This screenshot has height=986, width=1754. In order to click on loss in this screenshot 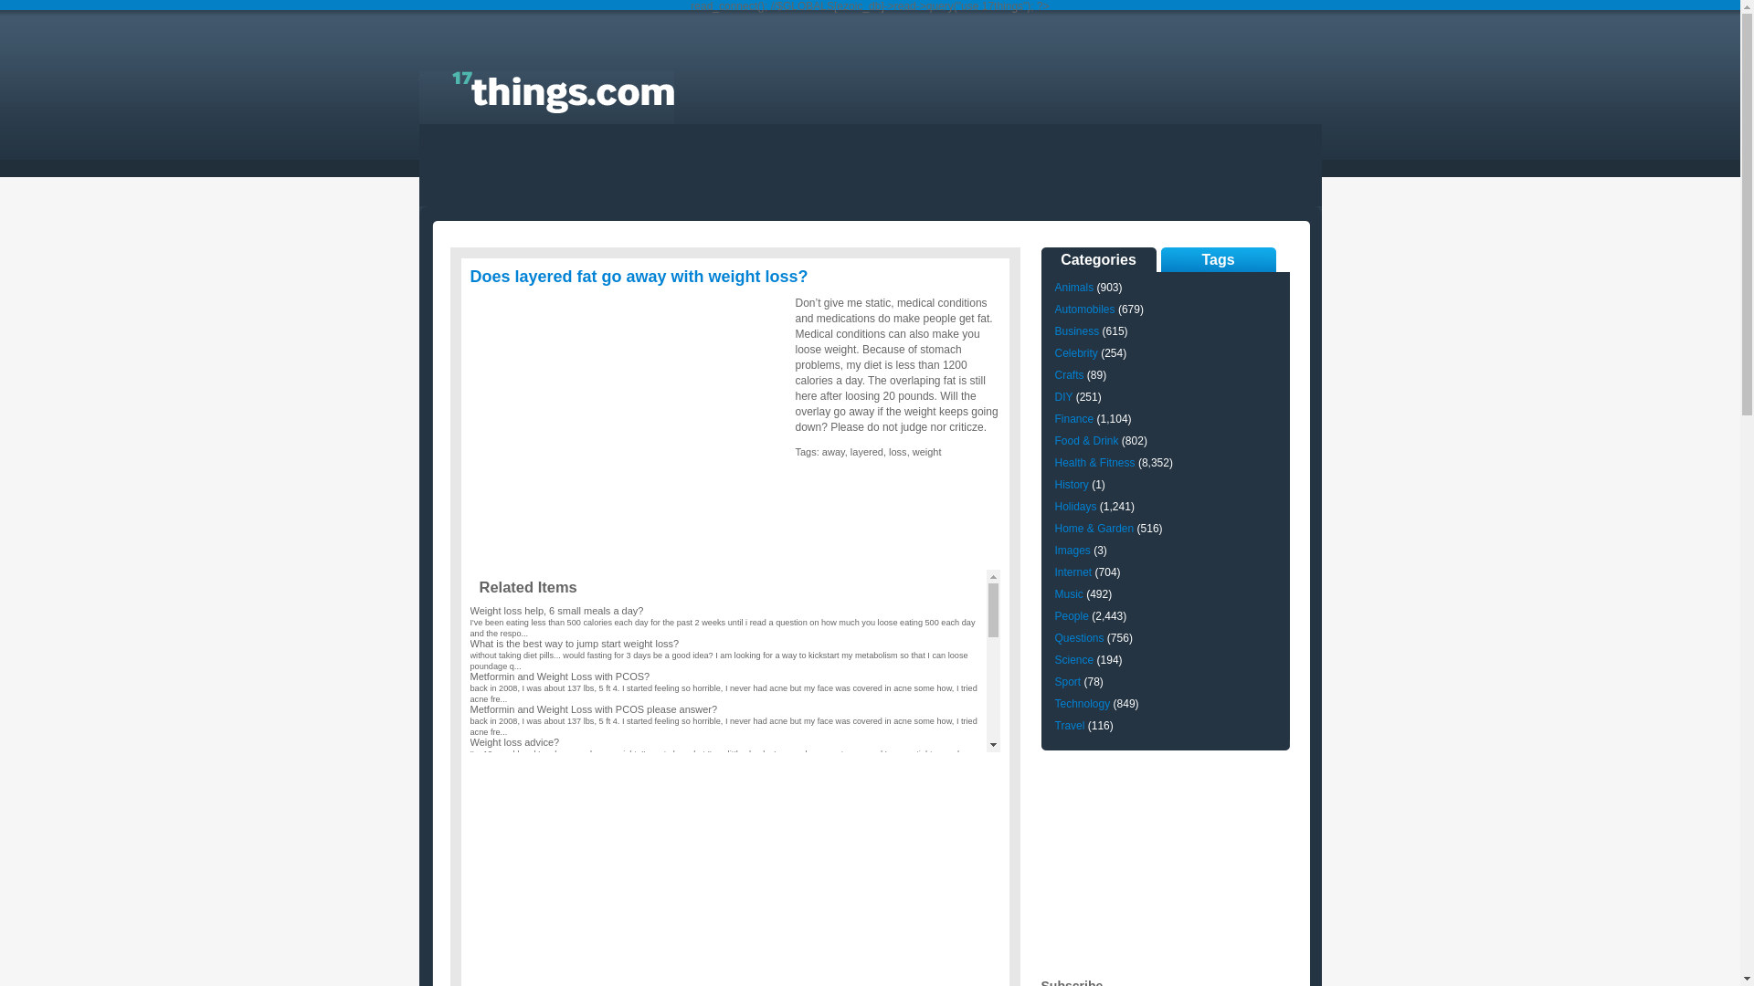, I will do `click(897, 452)`.